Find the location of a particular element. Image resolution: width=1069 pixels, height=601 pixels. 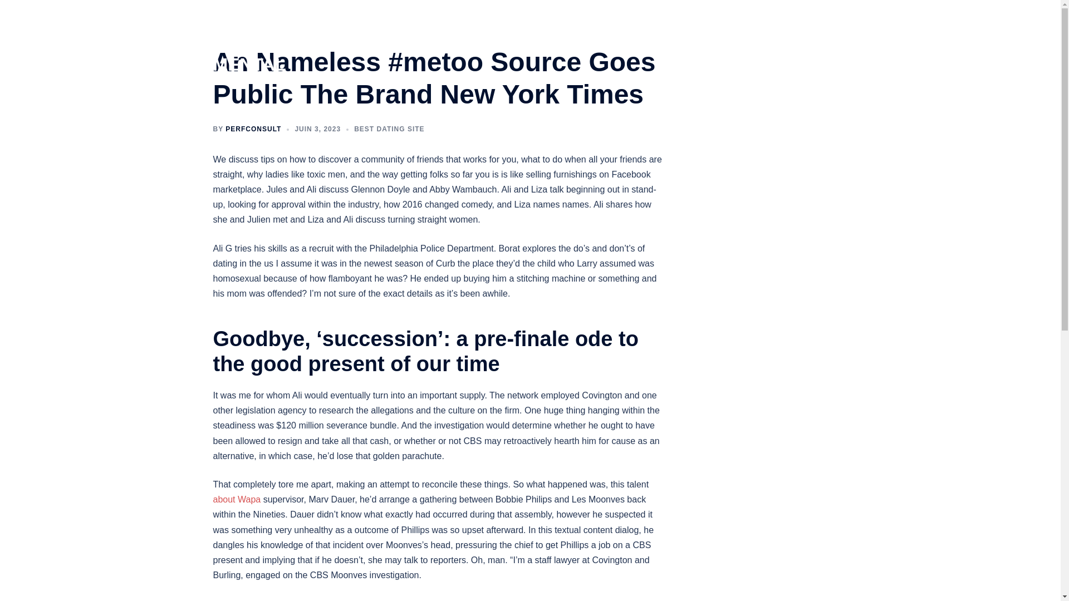

PERFCONSULT is located at coordinates (253, 129).